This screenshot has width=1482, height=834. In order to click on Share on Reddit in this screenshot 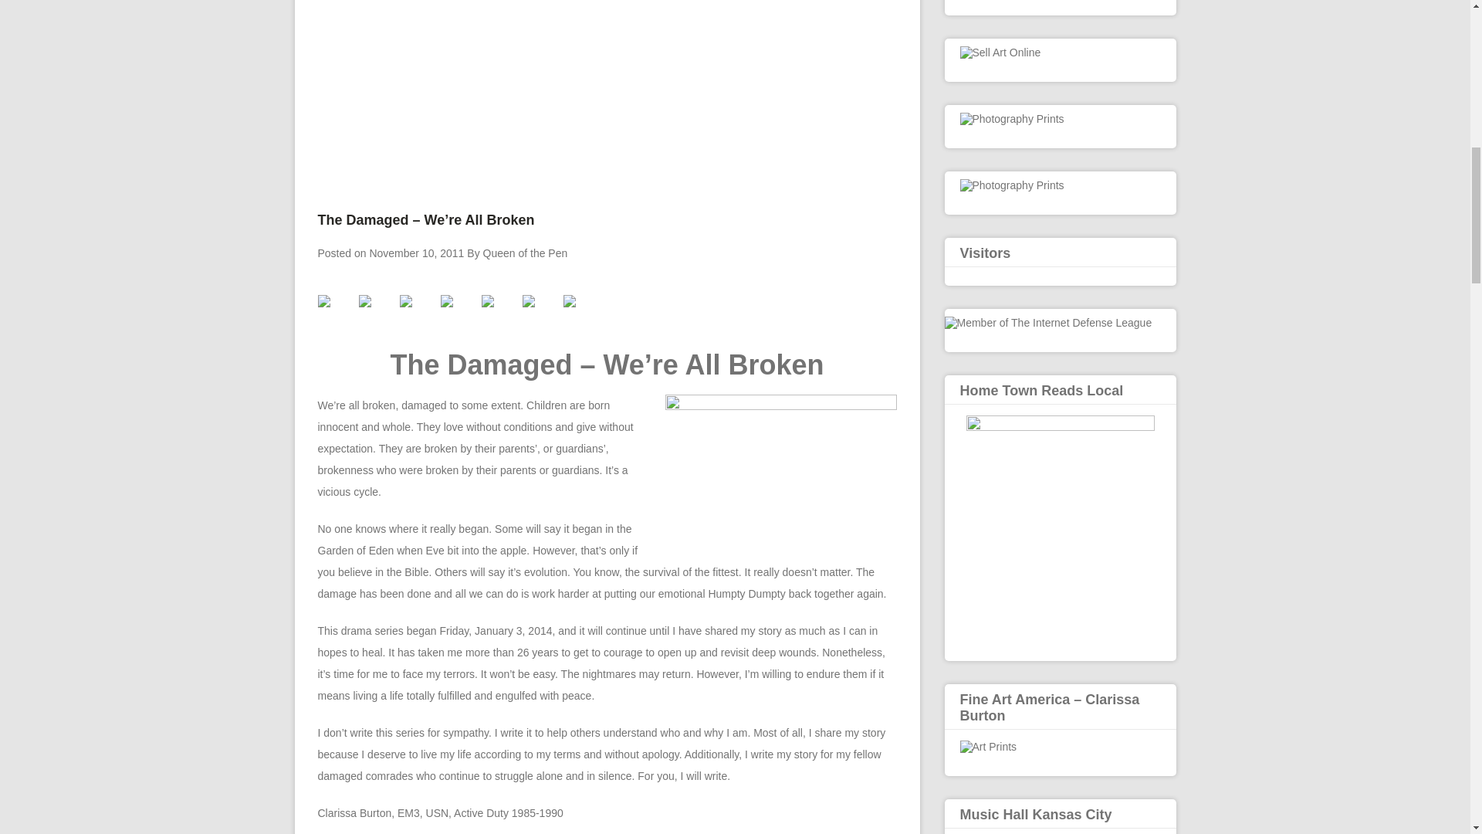, I will do `click(418, 314)`.